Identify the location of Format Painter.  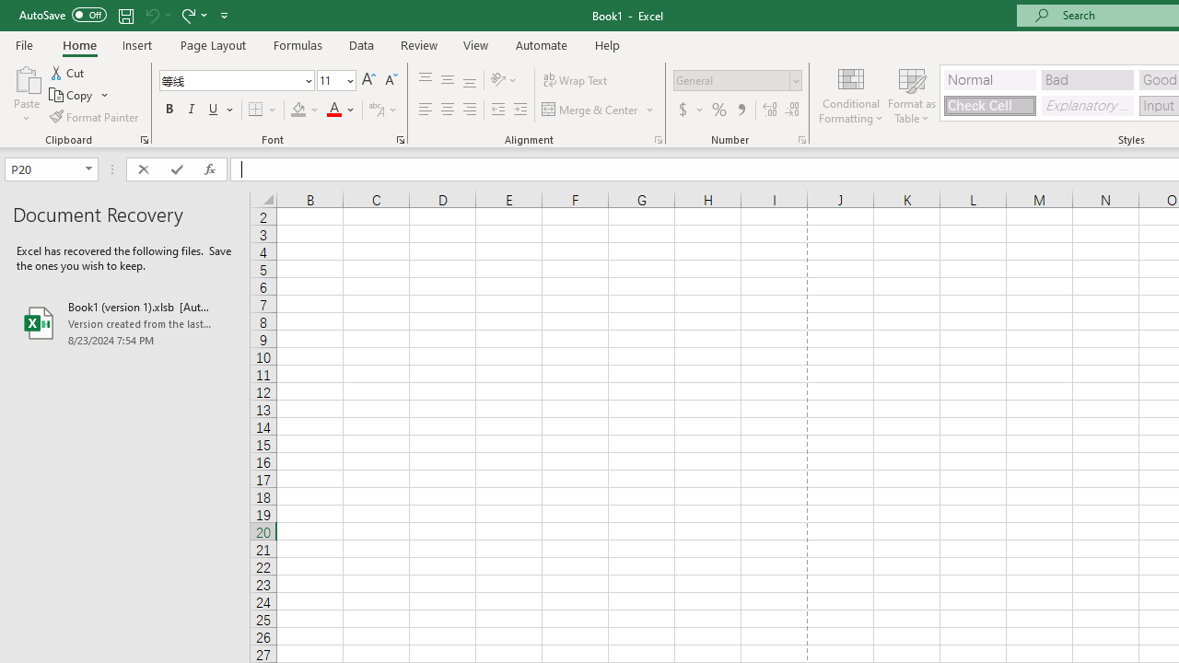
(95, 116).